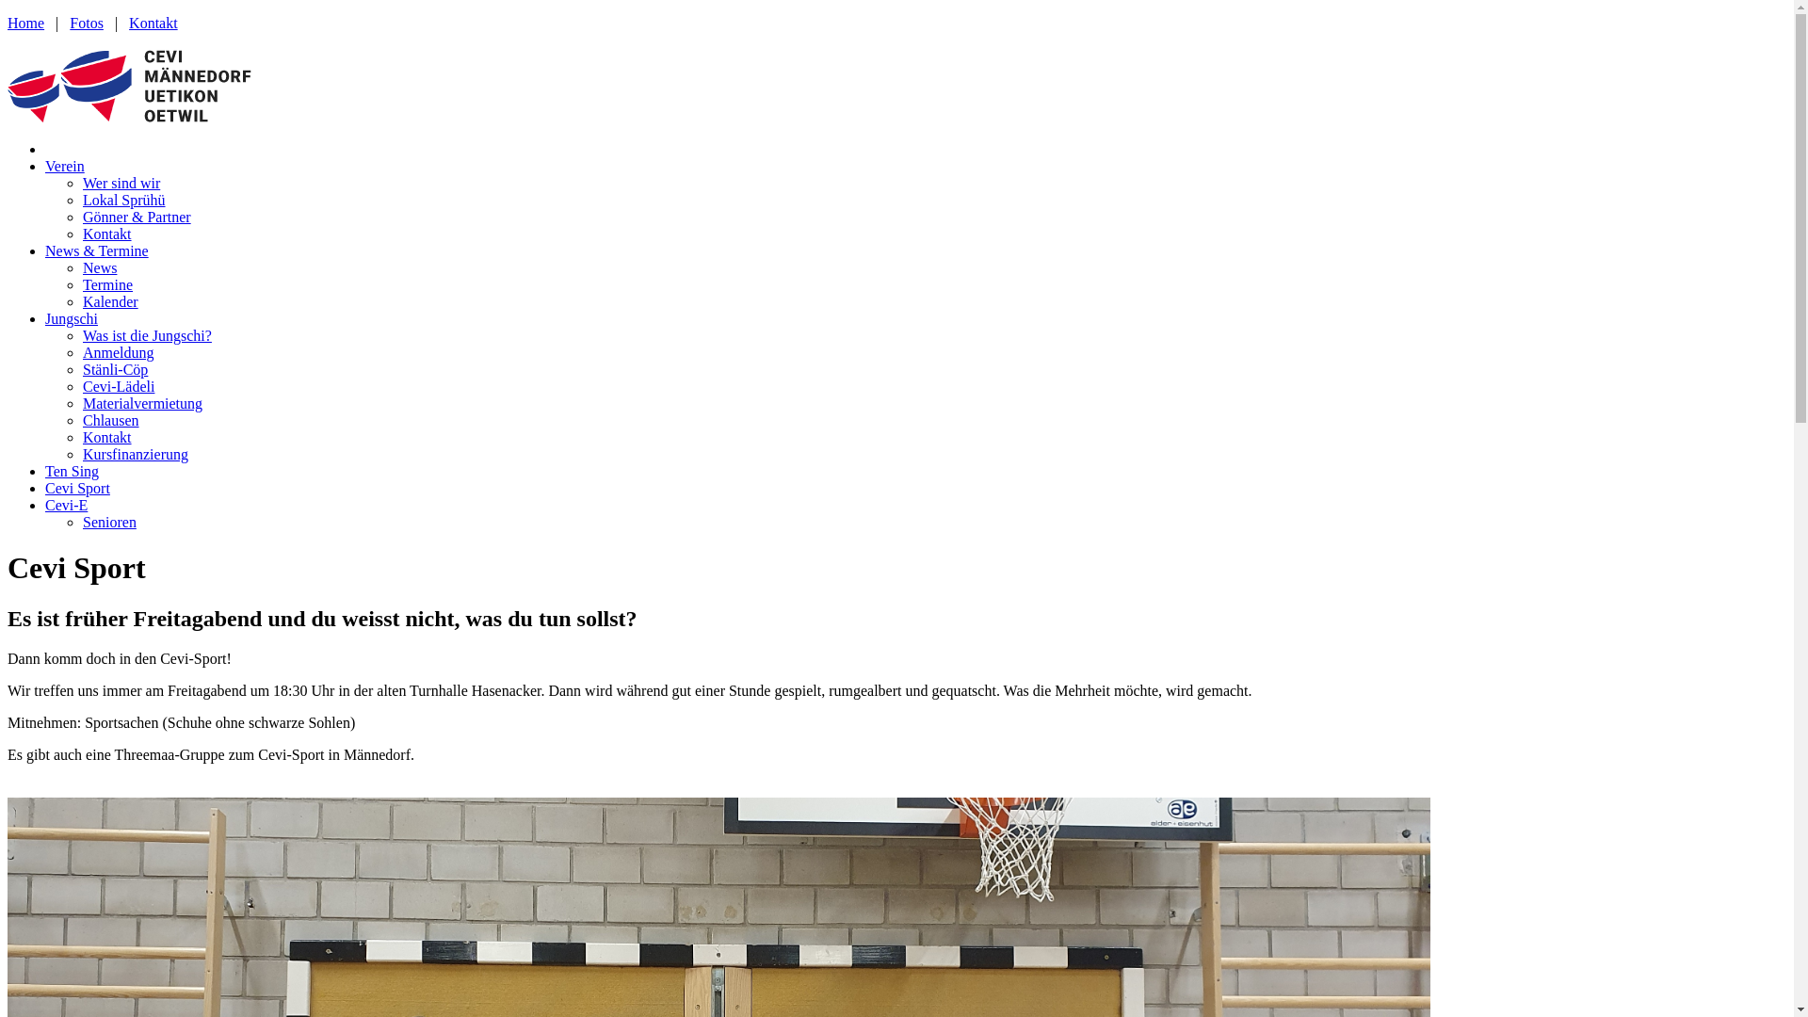 This screenshot has height=1017, width=1808. I want to click on Anmeldung, so click(119, 352).